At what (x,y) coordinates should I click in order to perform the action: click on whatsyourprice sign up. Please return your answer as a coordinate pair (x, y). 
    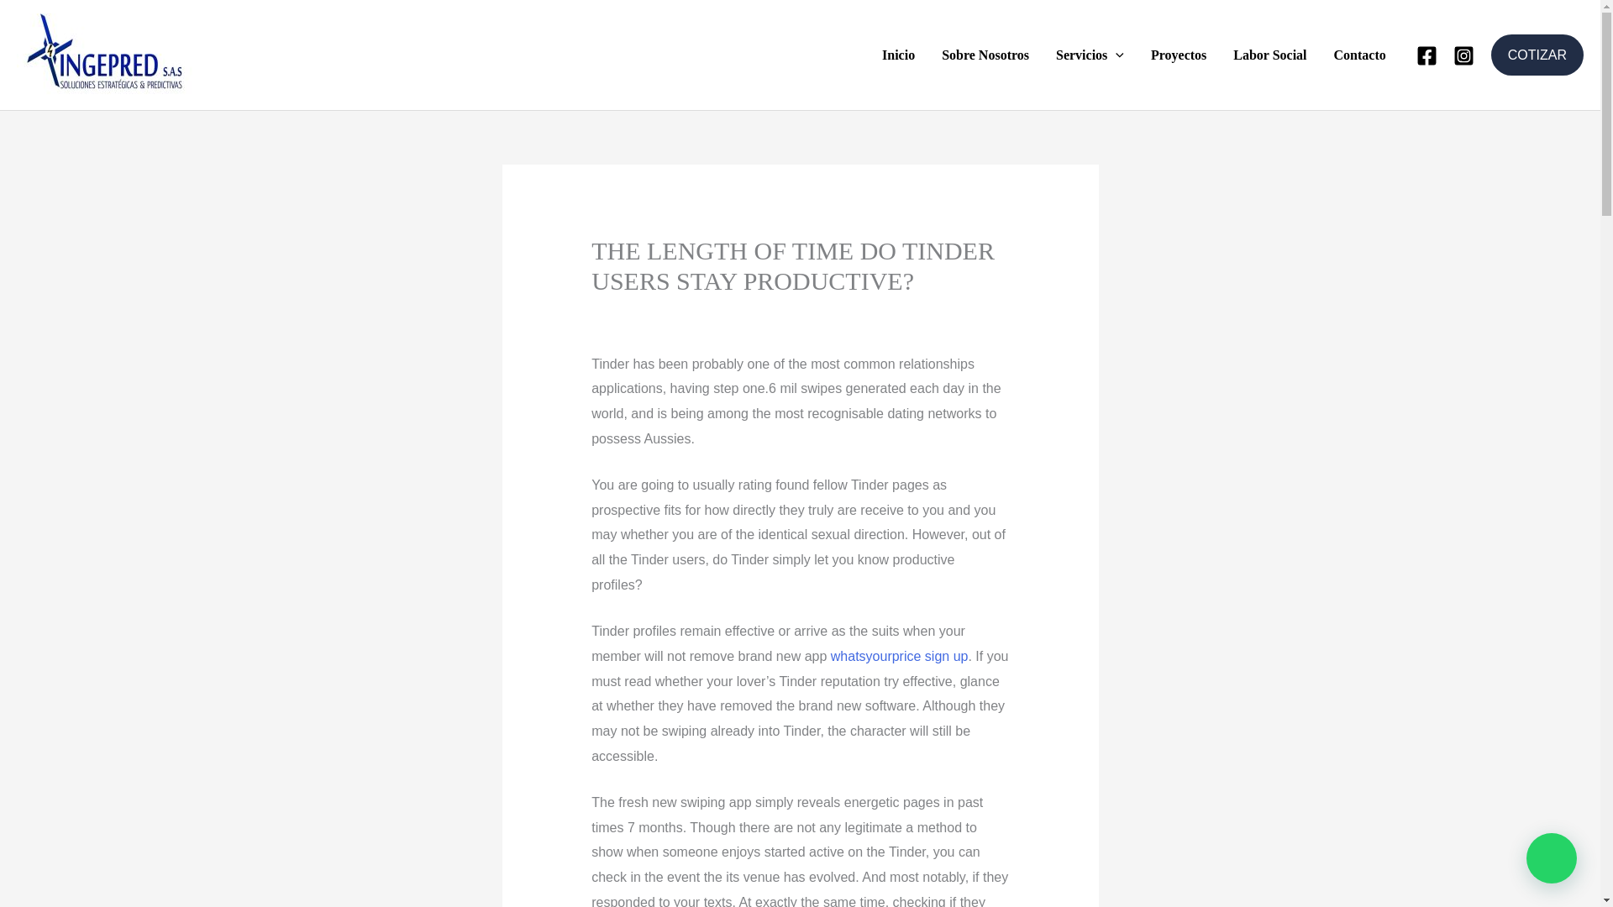
    Looking at the image, I should click on (899, 656).